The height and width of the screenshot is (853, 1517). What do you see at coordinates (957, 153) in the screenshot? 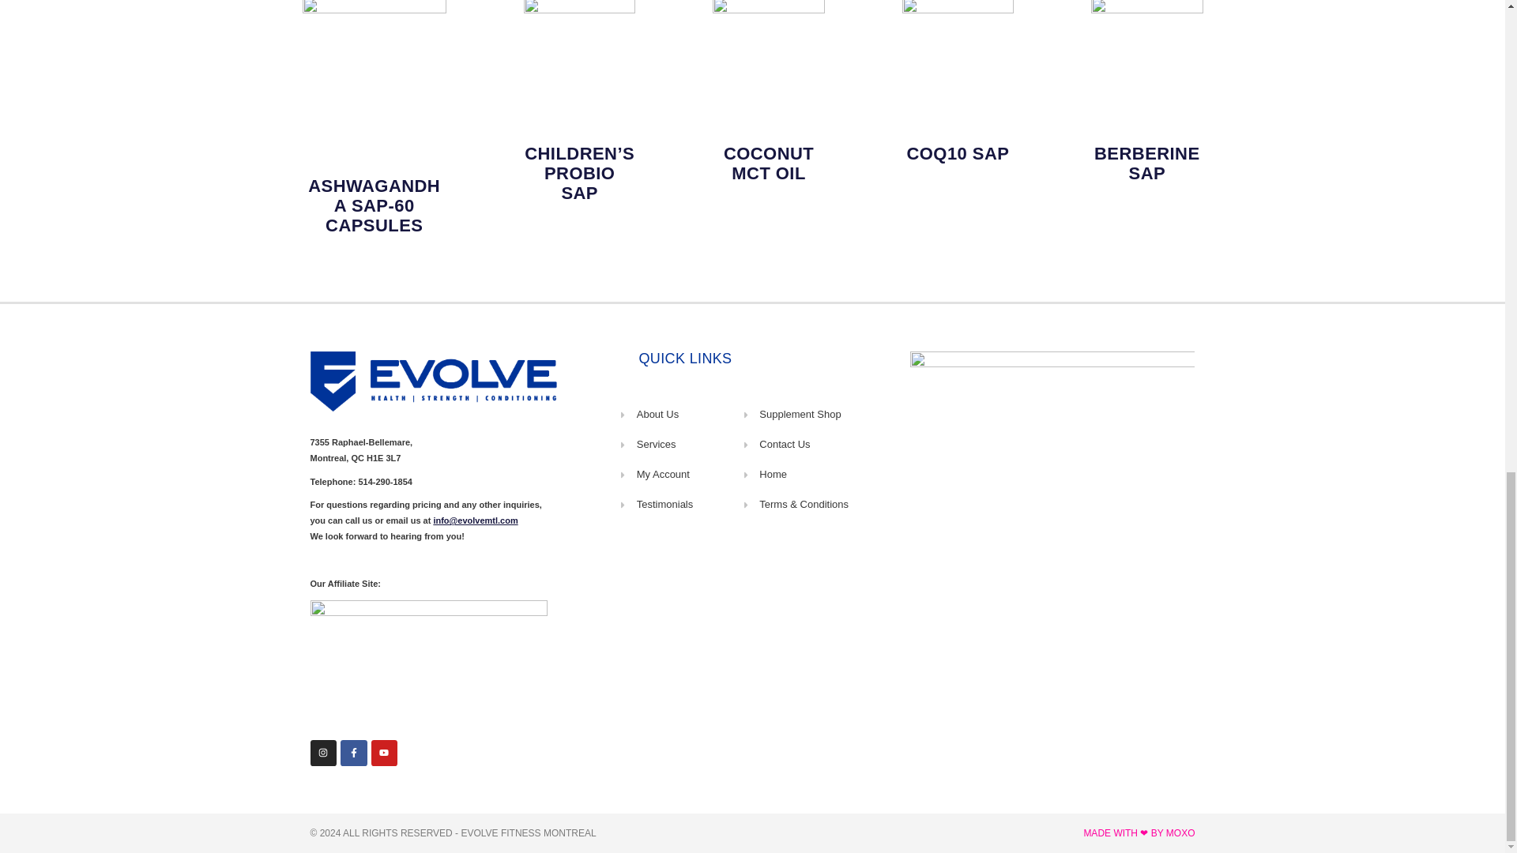
I see `COQ10 SAP` at bounding box center [957, 153].